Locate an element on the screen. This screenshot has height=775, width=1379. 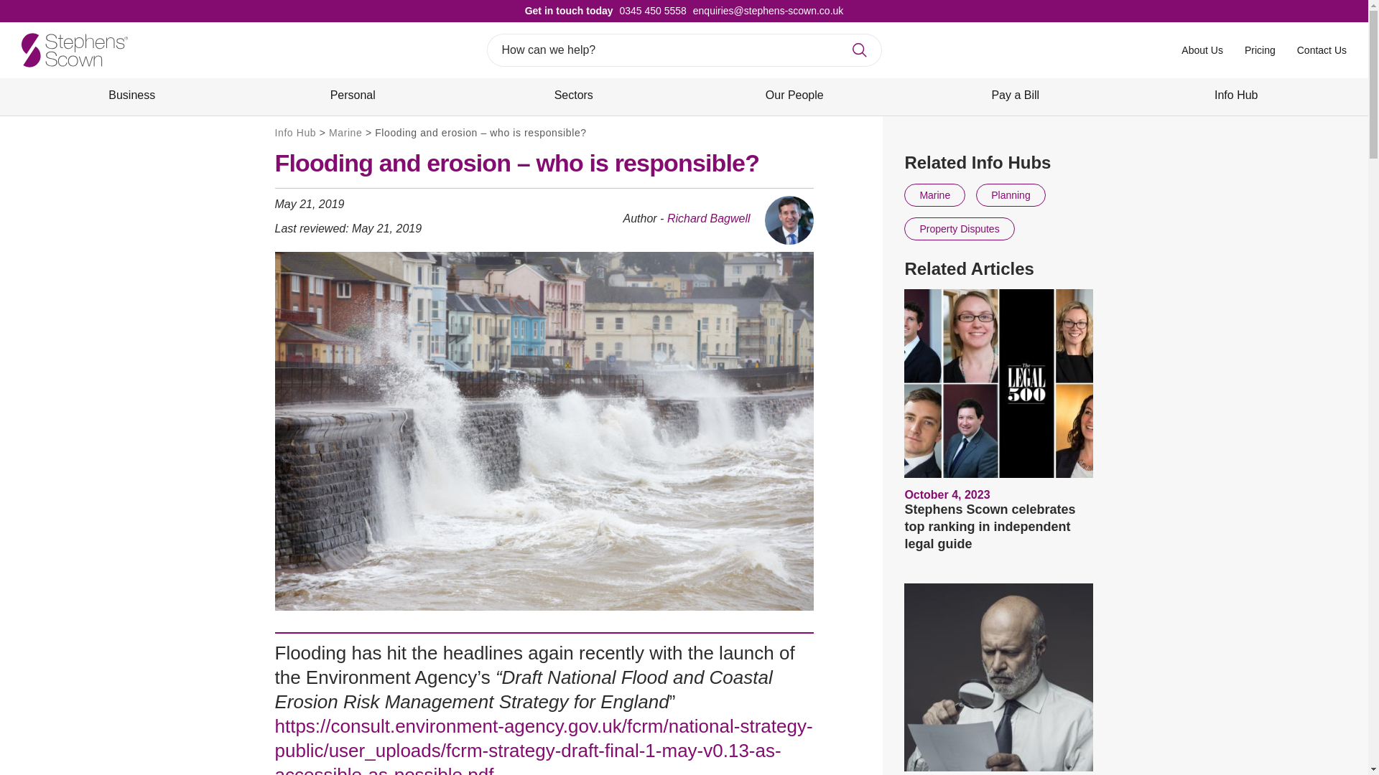
Pricing is located at coordinates (1260, 50).